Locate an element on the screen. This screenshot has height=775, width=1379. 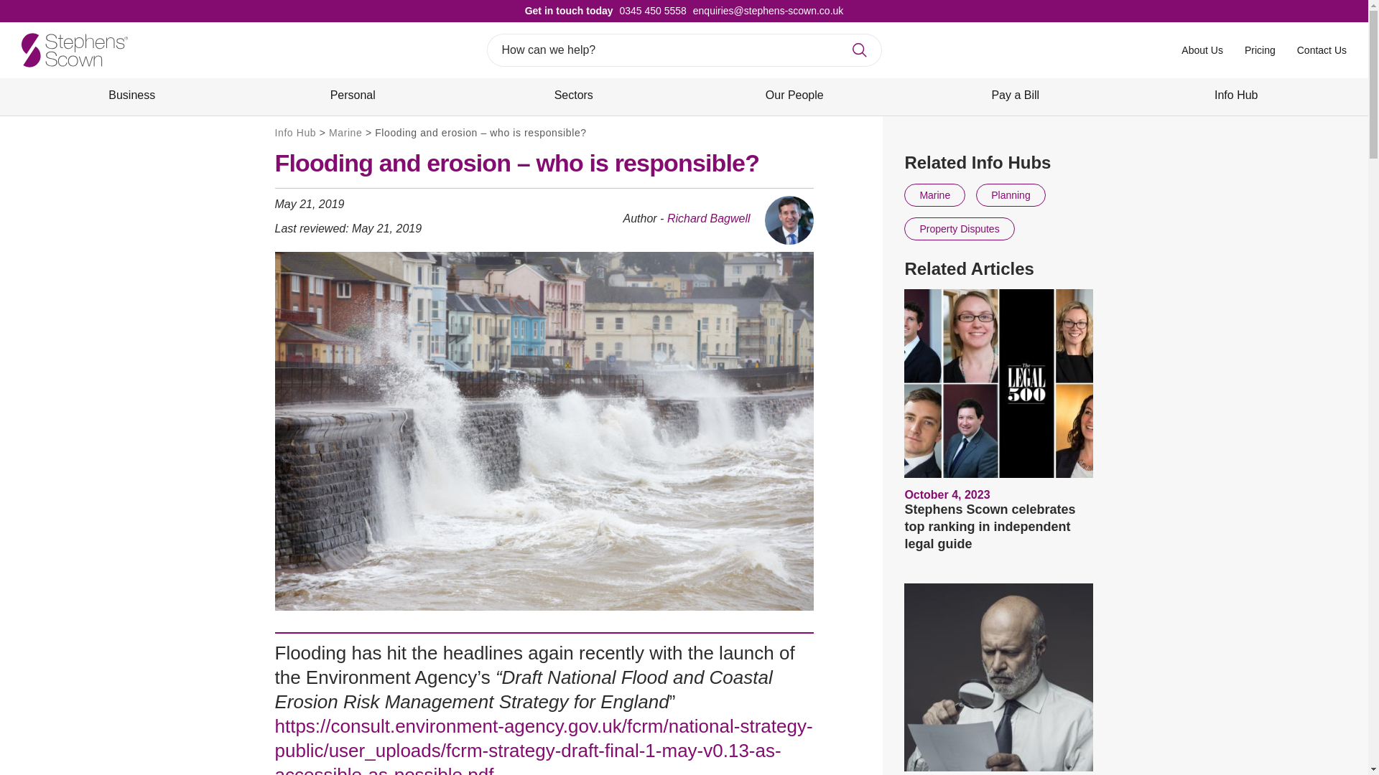
Pricing is located at coordinates (1260, 50).